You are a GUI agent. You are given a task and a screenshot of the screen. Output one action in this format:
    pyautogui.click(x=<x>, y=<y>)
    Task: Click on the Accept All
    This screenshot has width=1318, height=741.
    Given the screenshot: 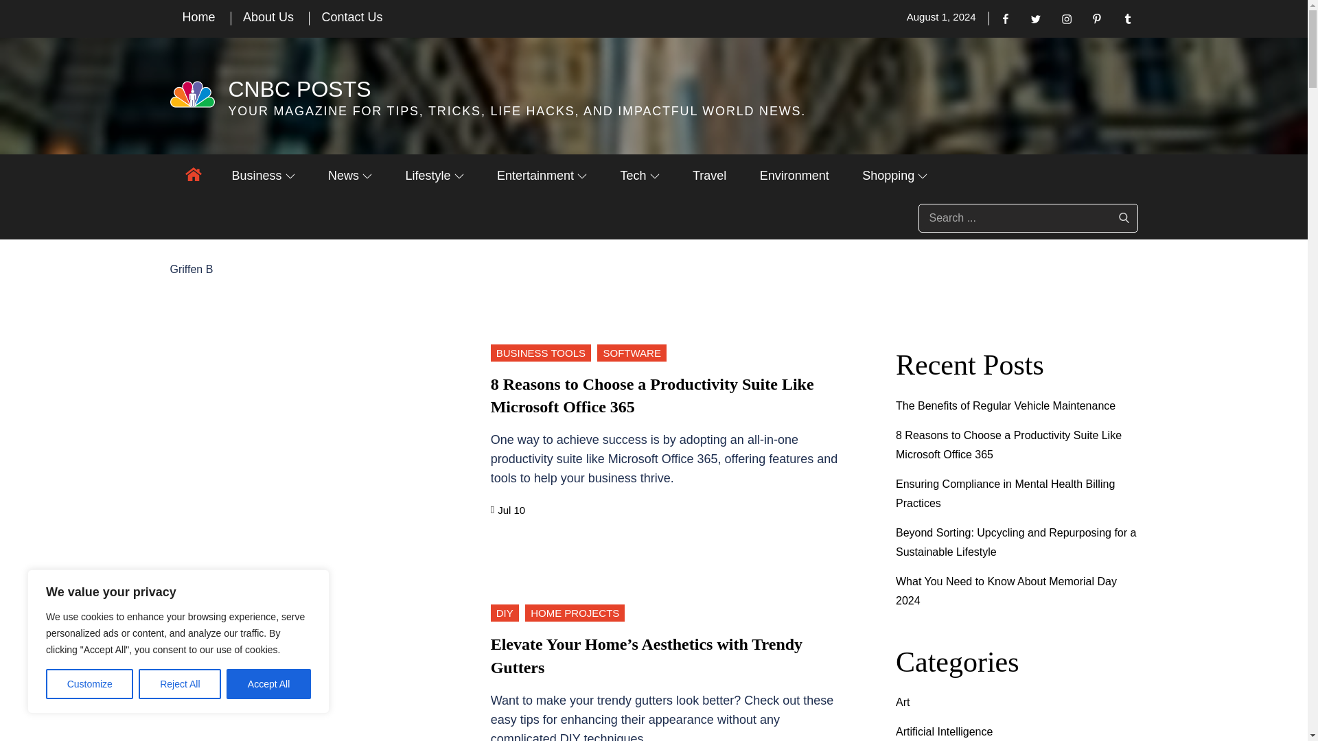 What is the action you would take?
    pyautogui.click(x=269, y=684)
    